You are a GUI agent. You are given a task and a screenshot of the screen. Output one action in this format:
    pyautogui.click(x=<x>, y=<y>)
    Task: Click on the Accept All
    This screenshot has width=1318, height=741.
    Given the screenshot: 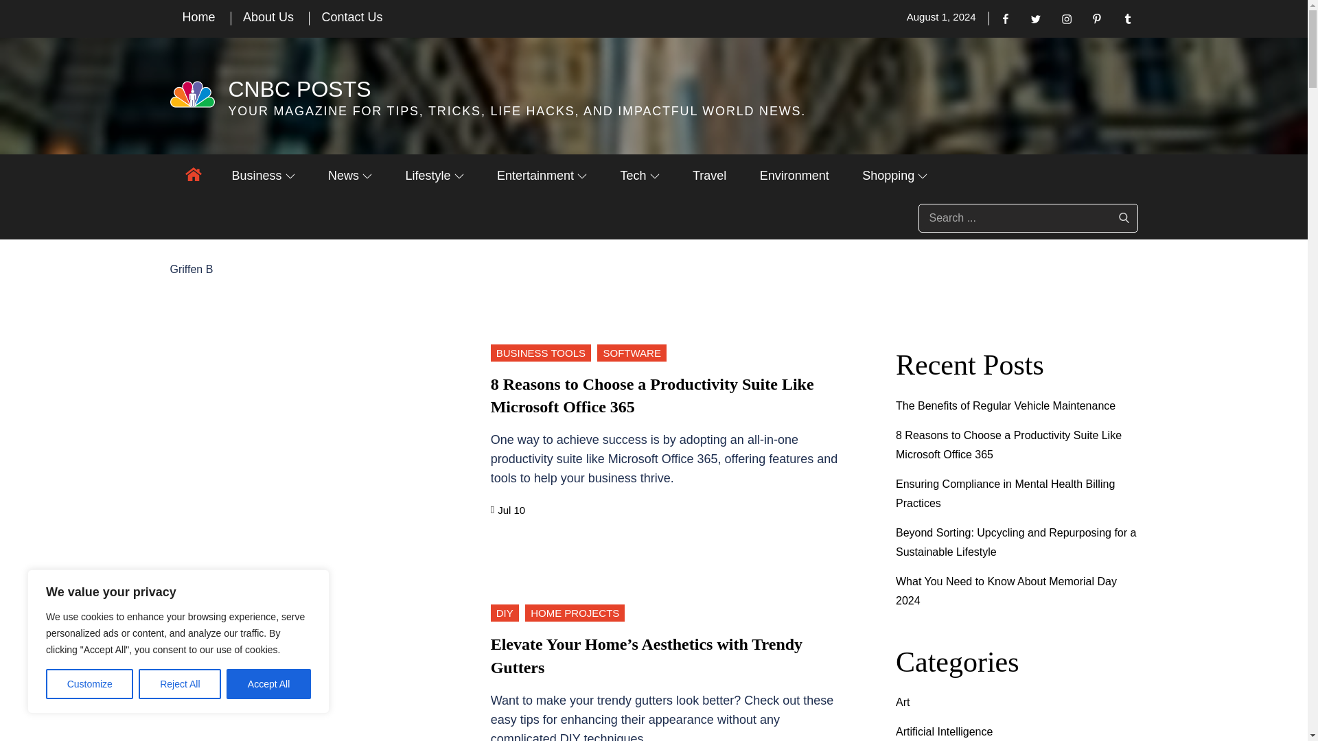 What is the action you would take?
    pyautogui.click(x=269, y=684)
    